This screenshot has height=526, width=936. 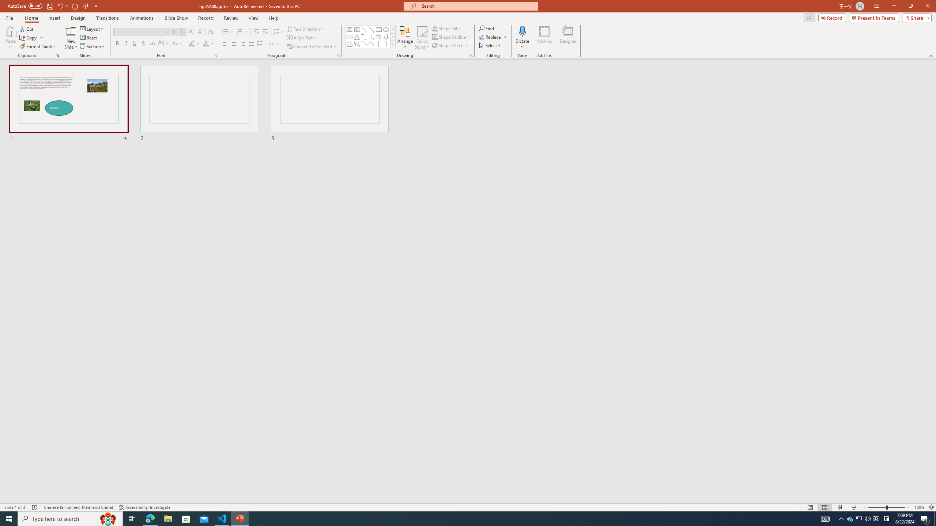 I want to click on Curve, so click(x=371, y=44).